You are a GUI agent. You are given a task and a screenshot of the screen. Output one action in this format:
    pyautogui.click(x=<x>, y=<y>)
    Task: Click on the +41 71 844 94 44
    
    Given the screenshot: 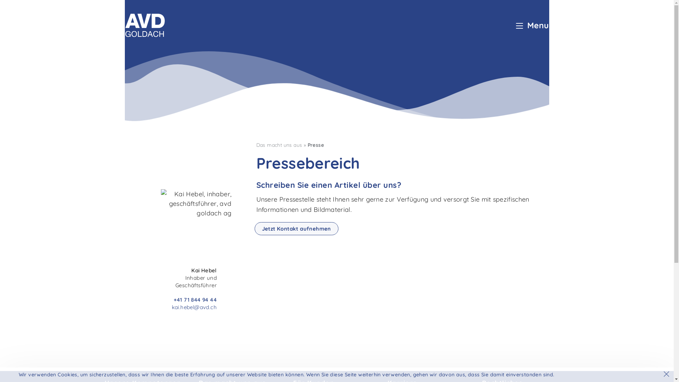 What is the action you would take?
    pyautogui.click(x=195, y=300)
    